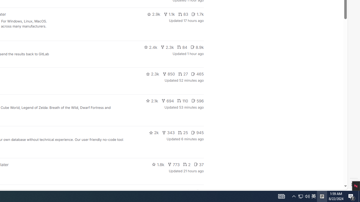 Image resolution: width=360 pixels, height=202 pixels. I want to click on 2.4k, so click(150, 47).